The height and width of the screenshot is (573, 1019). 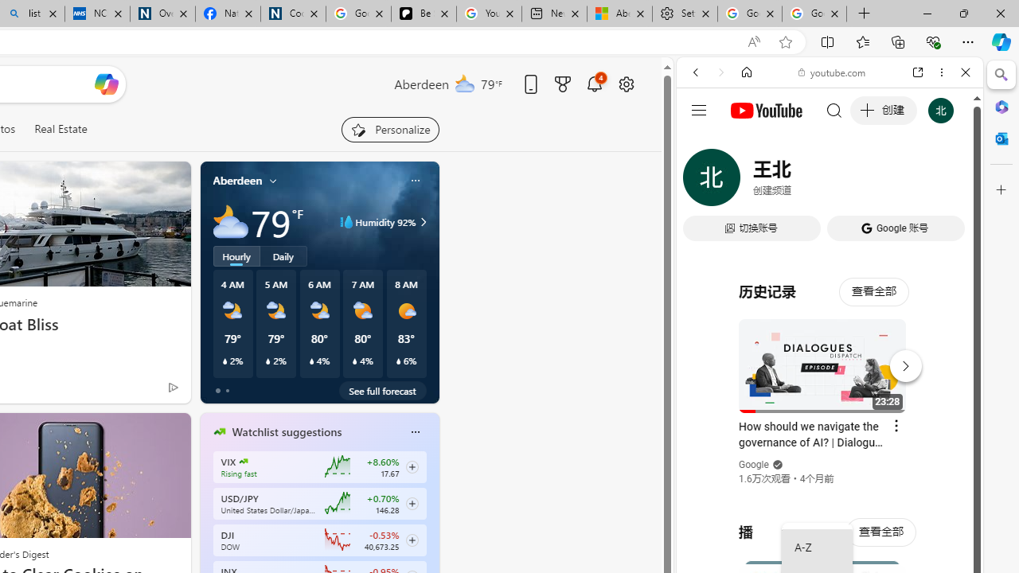 I want to click on next, so click(x=431, y=533).